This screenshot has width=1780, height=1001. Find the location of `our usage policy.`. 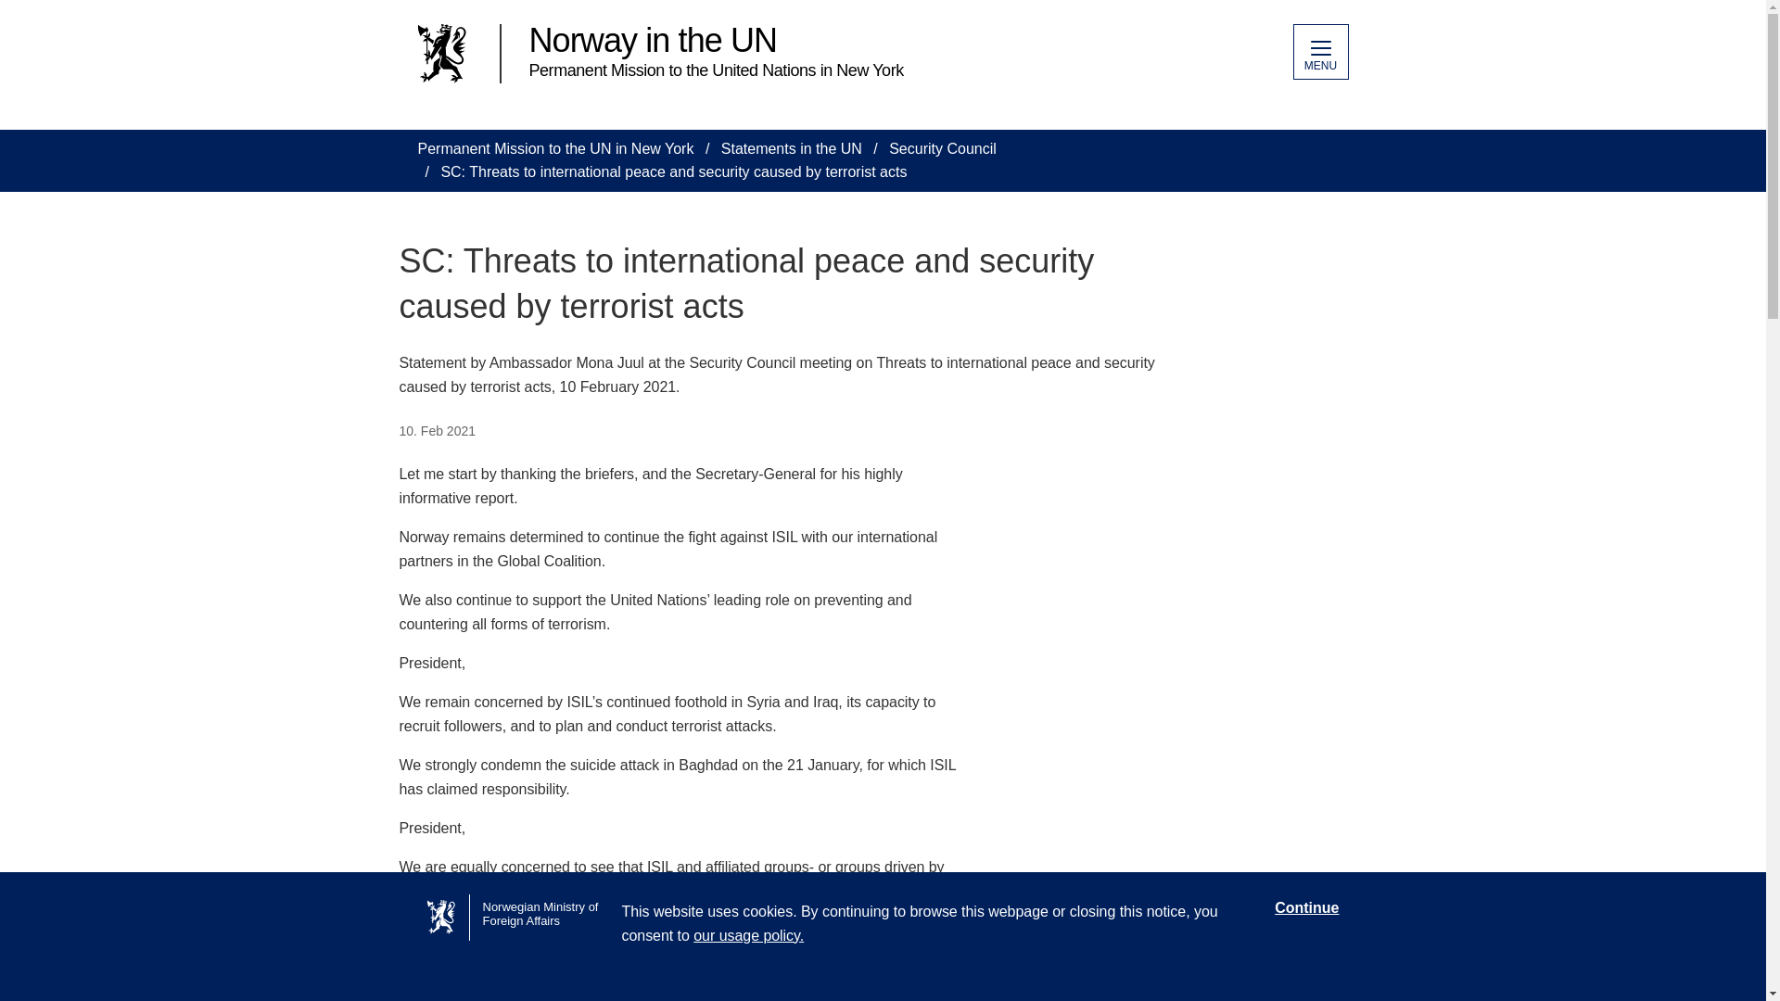

our usage policy. is located at coordinates (749, 936).